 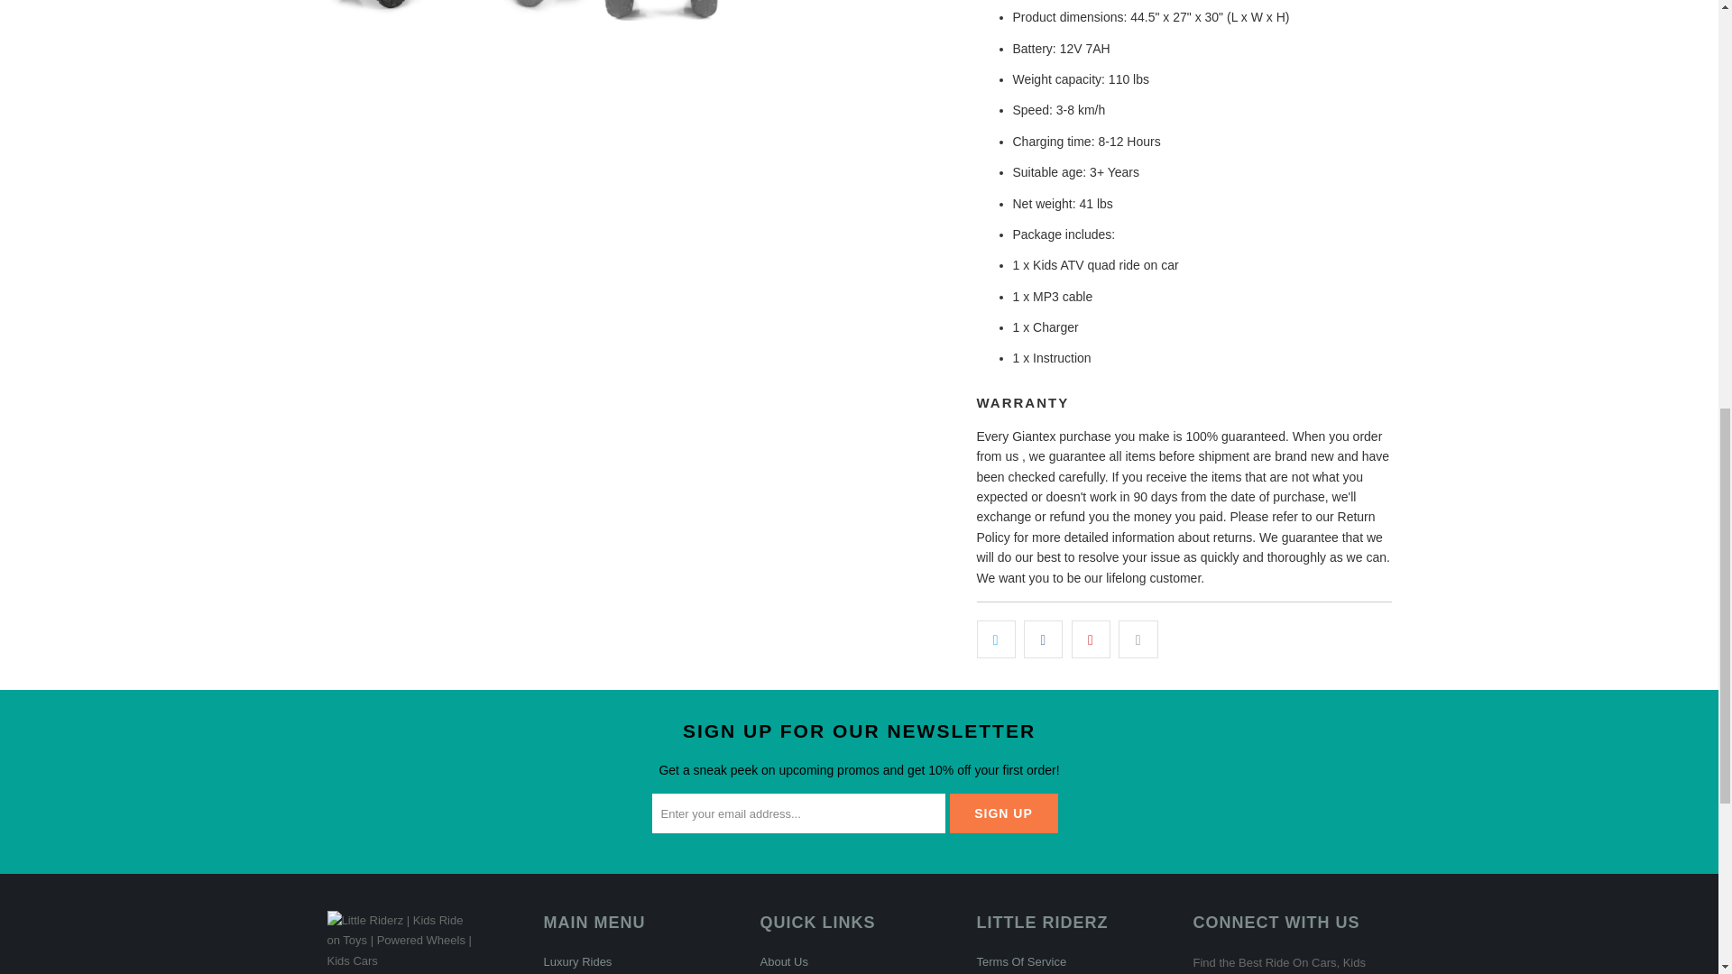 What do you see at coordinates (1091, 639) in the screenshot?
I see `Share this on Pinterest` at bounding box center [1091, 639].